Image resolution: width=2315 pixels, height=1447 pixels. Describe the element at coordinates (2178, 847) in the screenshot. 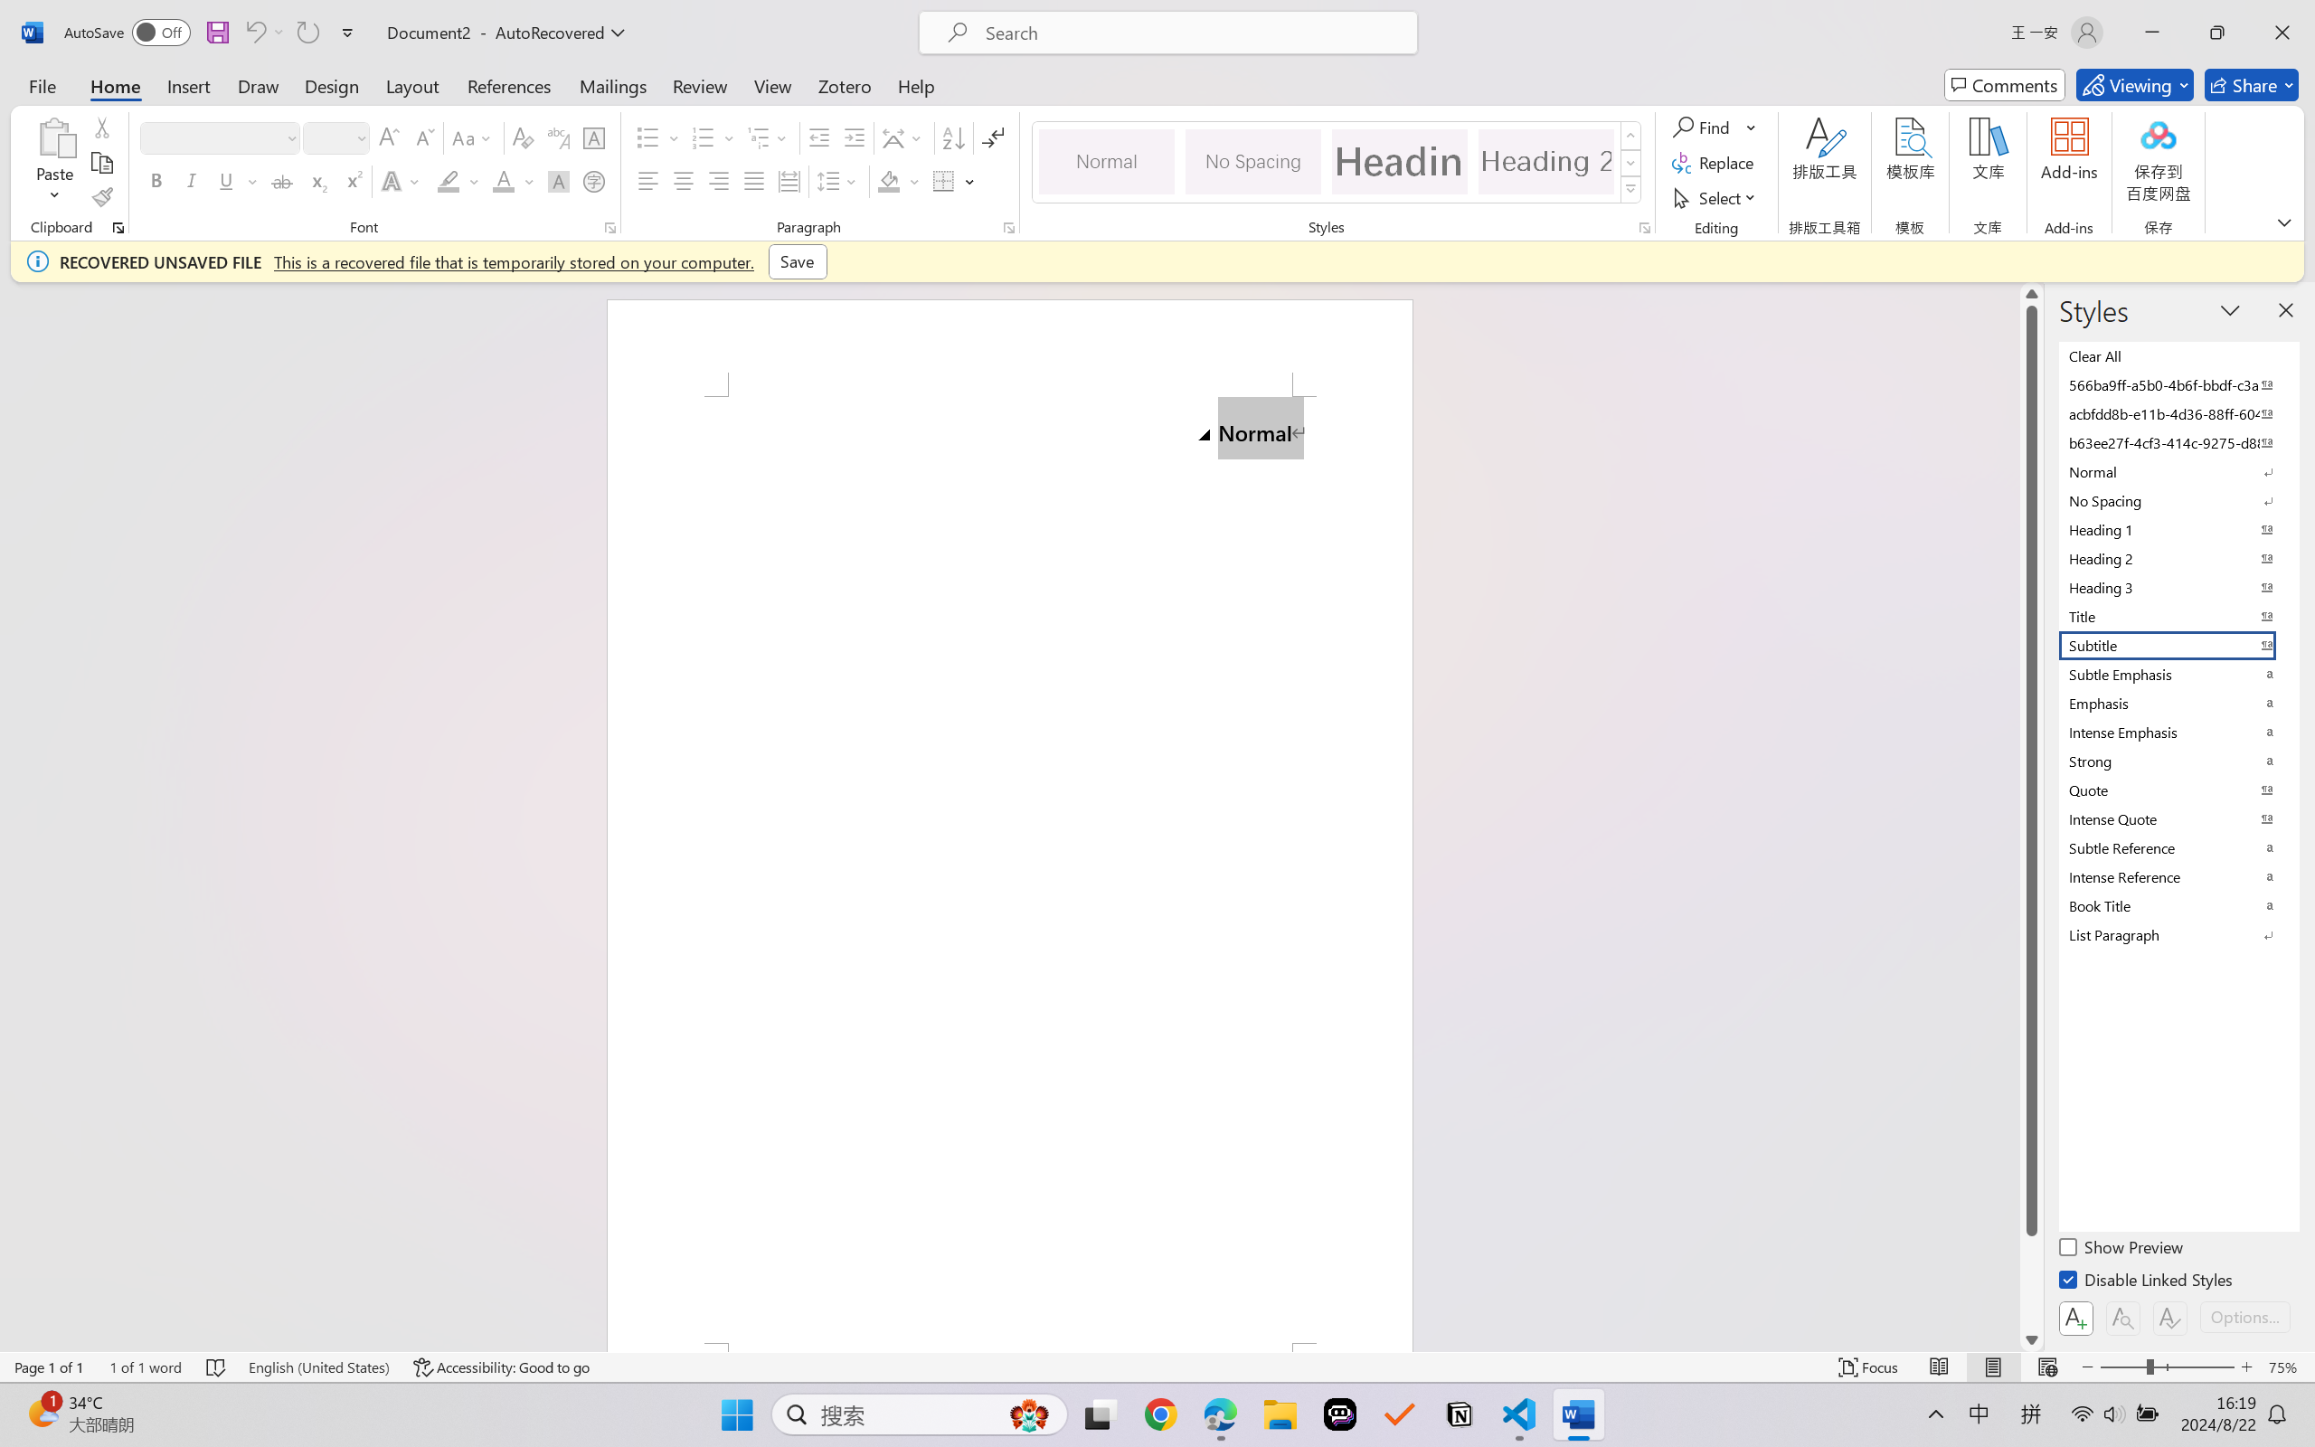

I see `Subtle Reference` at that location.